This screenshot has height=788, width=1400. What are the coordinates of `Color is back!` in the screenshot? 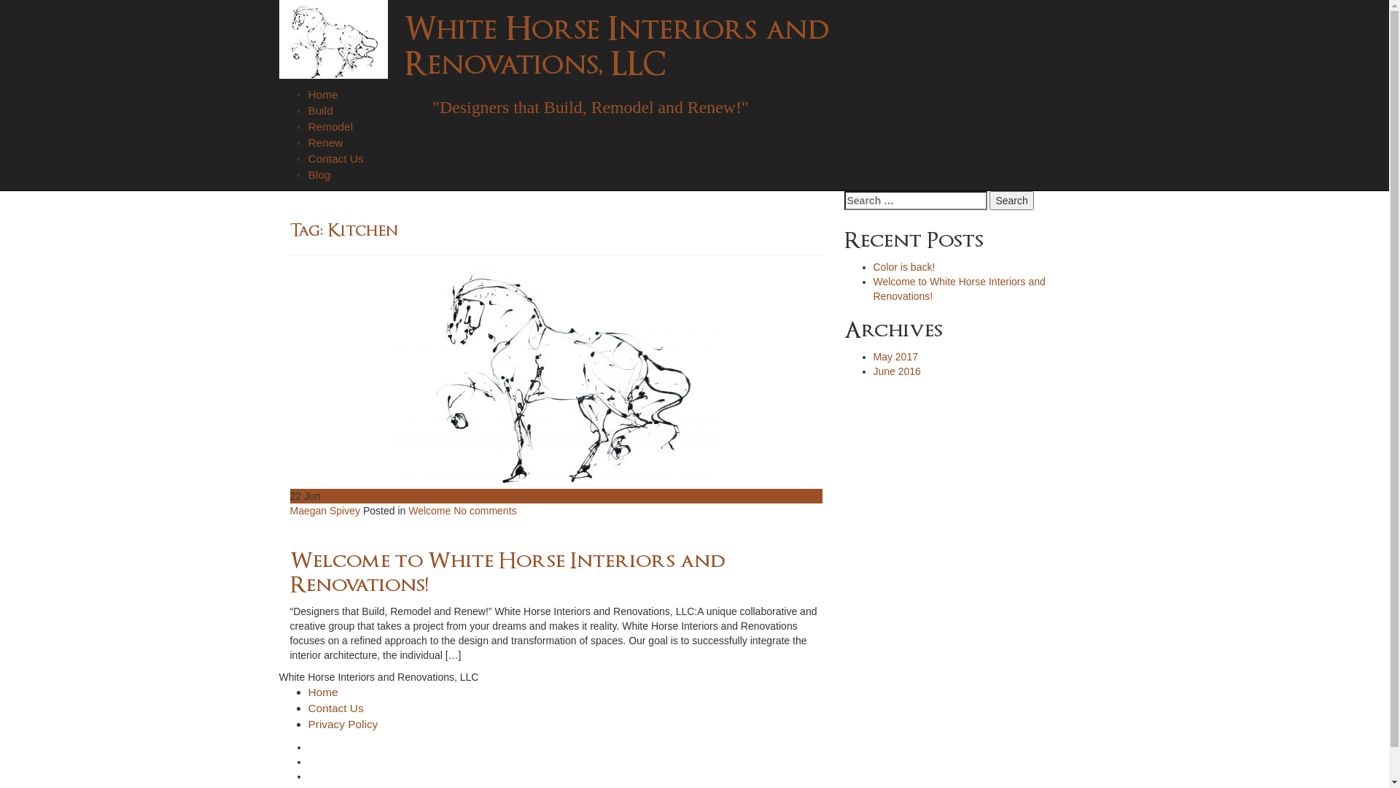 It's located at (904, 267).